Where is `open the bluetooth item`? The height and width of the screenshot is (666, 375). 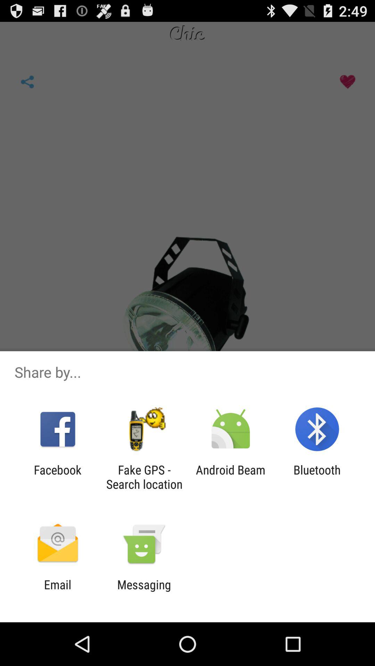
open the bluetooth item is located at coordinates (317, 477).